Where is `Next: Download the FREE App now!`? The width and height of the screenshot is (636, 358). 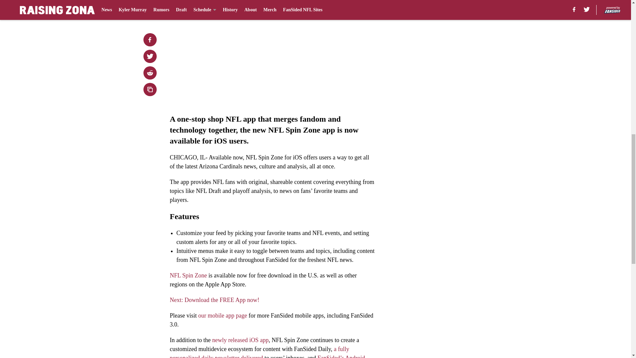 Next: Download the FREE App now! is located at coordinates (214, 300).